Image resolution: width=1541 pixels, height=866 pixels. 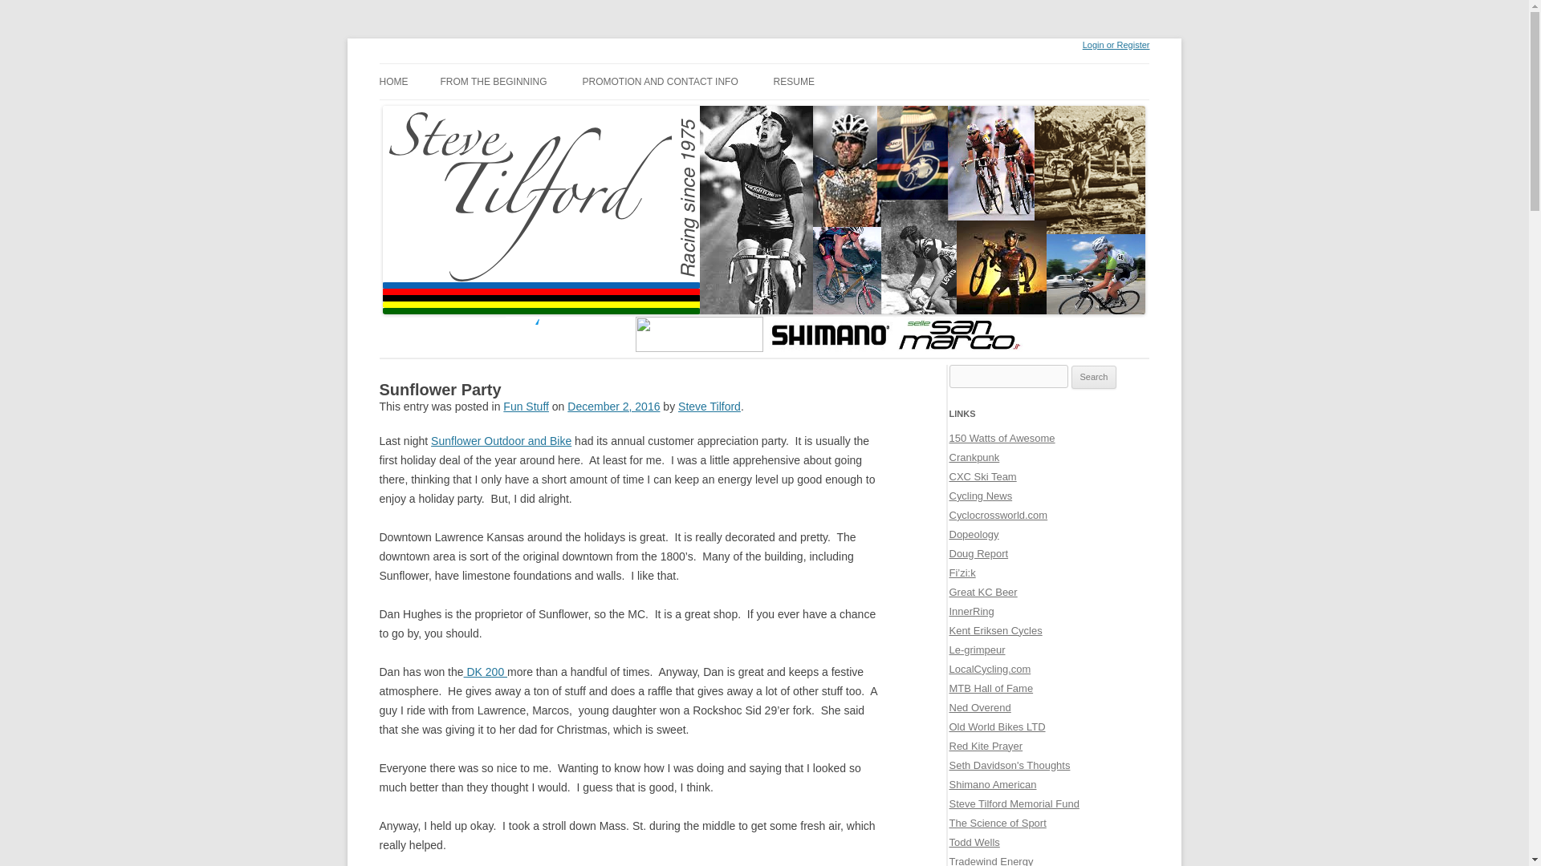 What do you see at coordinates (397, 66) in the screenshot?
I see `Skip to content` at bounding box center [397, 66].